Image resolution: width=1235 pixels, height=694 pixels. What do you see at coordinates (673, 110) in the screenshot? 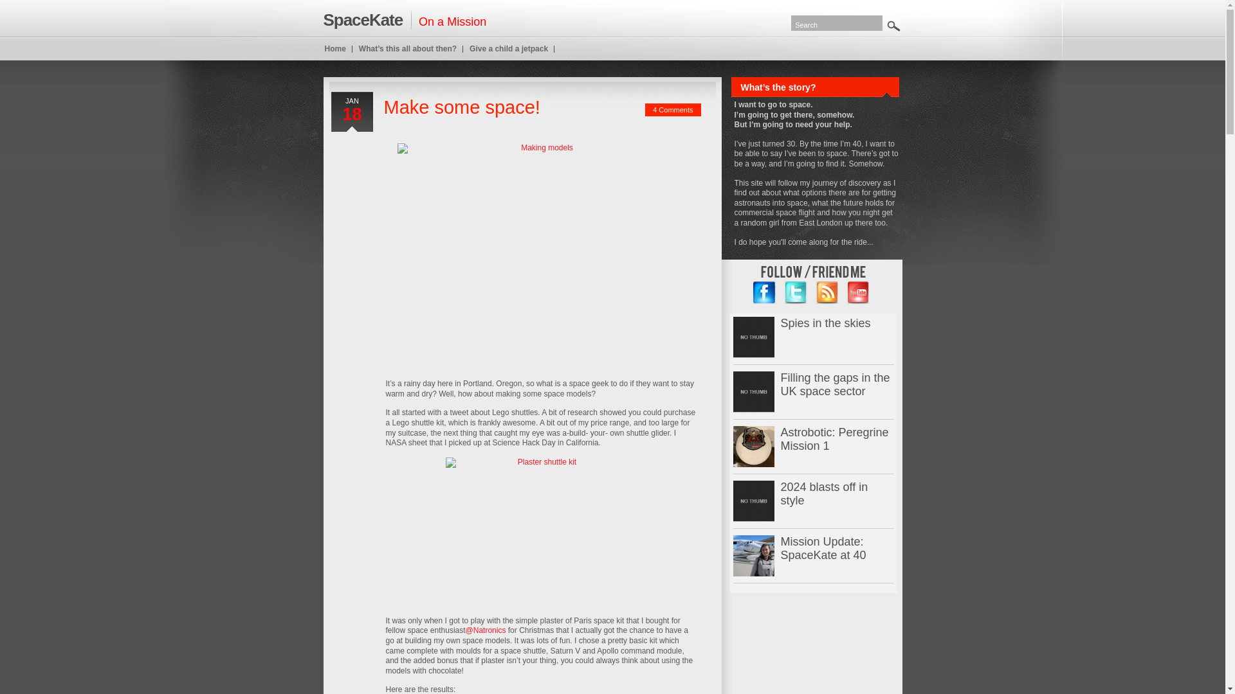
I see `4 Comments` at bounding box center [673, 110].